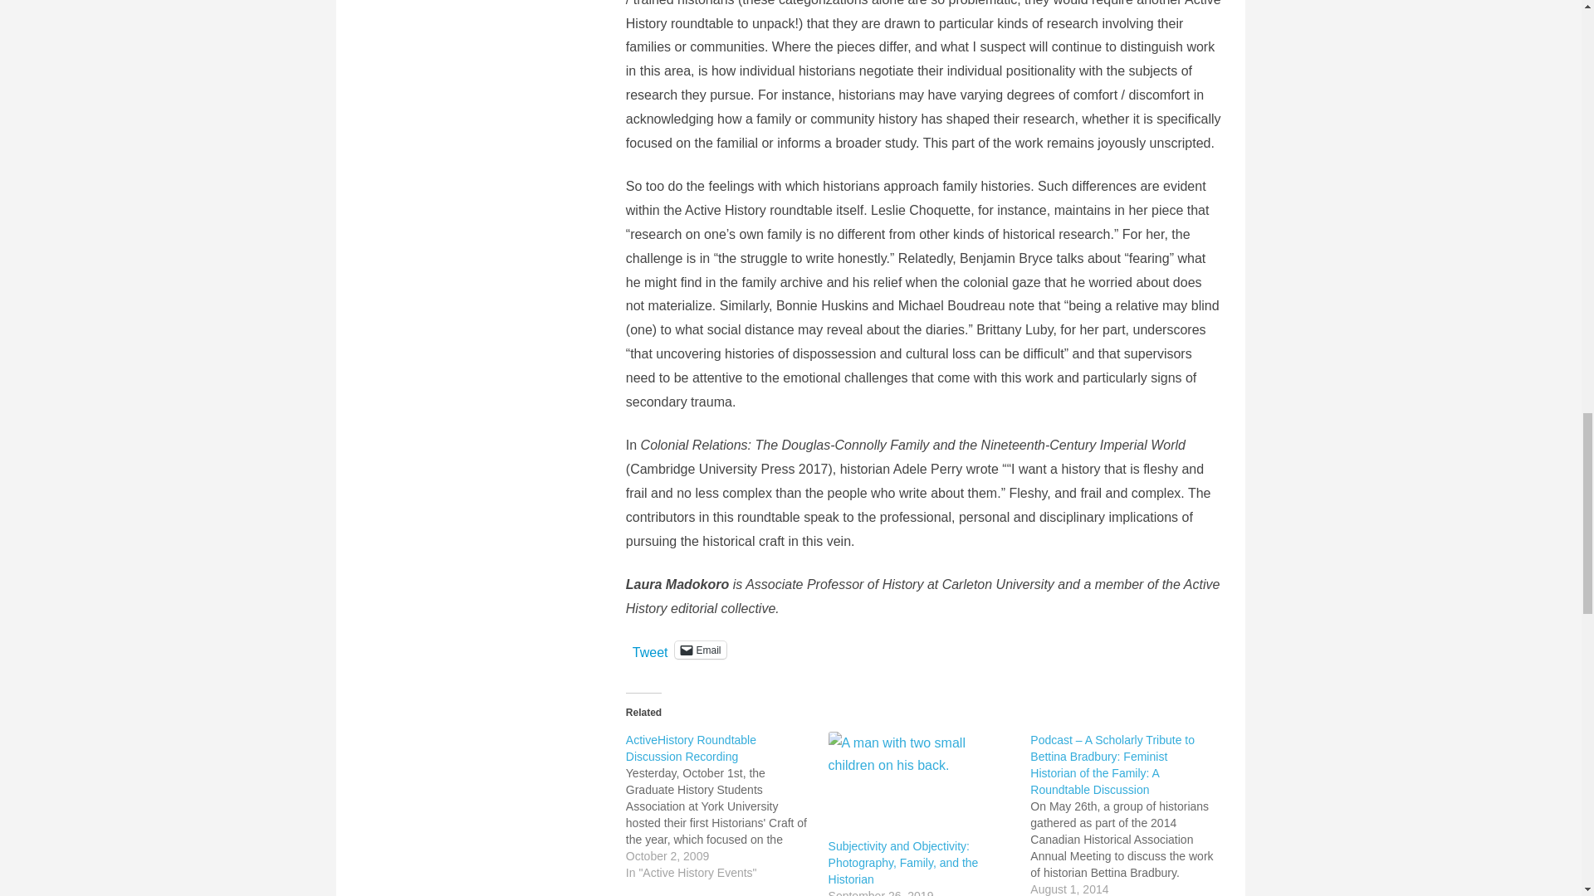  Describe the element at coordinates (650, 649) in the screenshot. I see `Tweet` at that location.